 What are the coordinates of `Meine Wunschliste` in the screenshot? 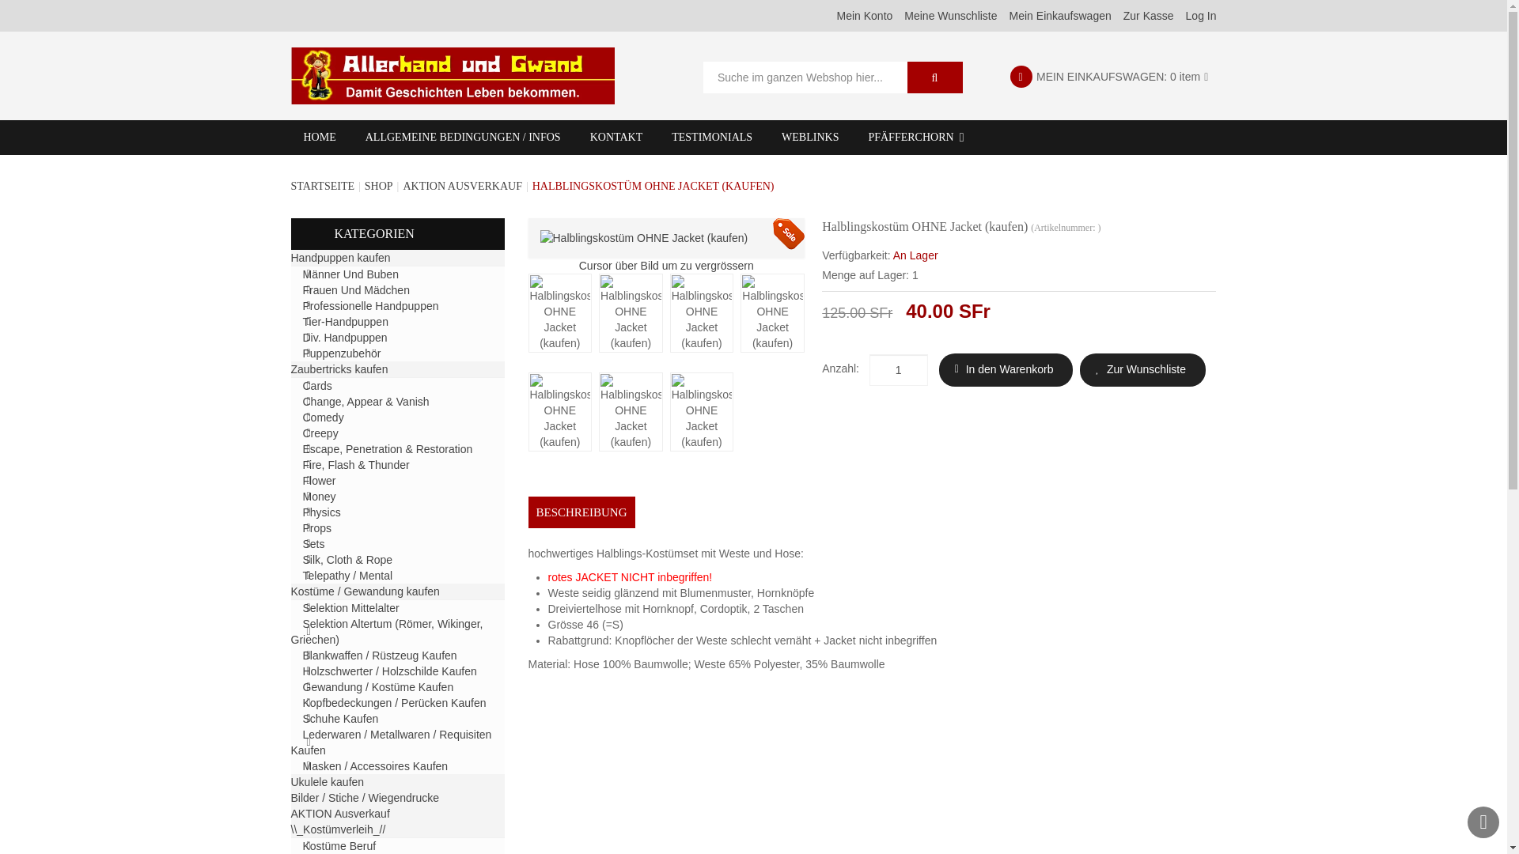 It's located at (951, 16).